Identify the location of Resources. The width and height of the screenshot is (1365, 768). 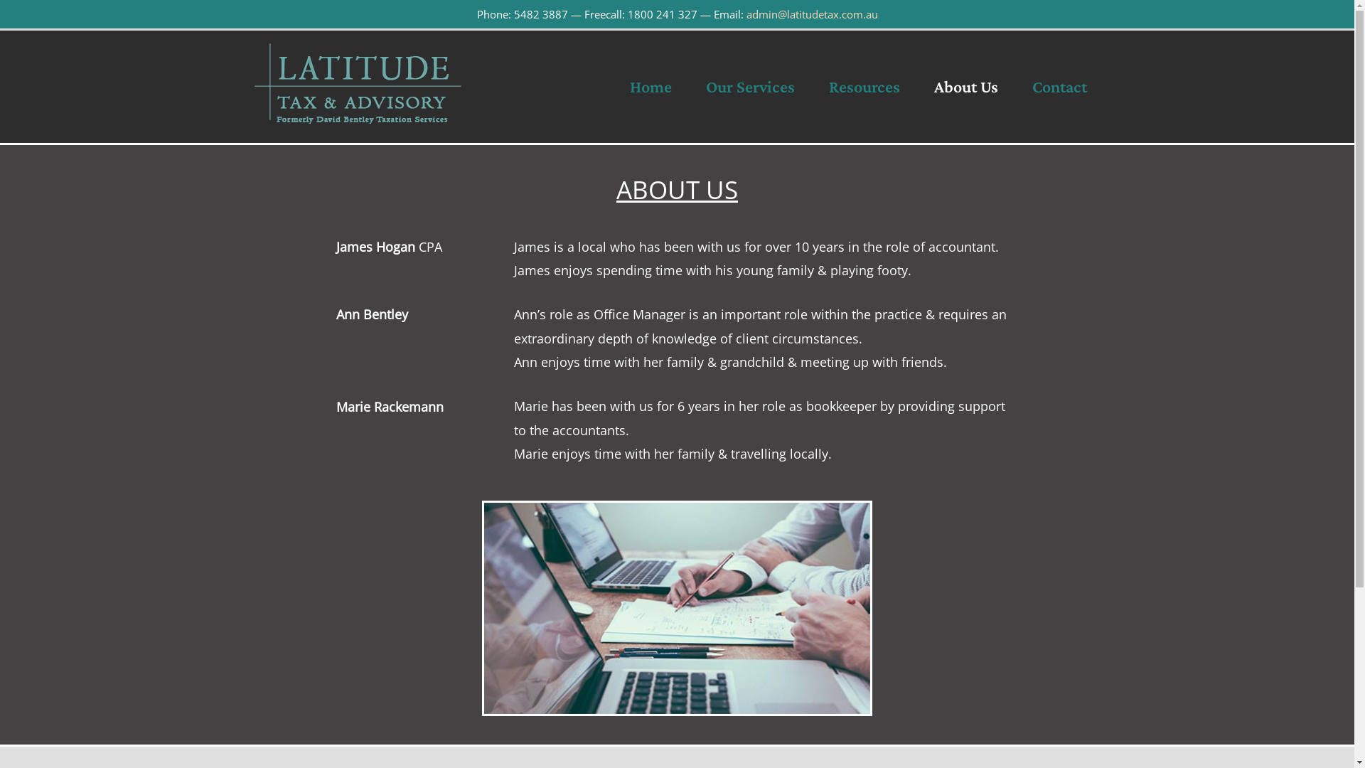
(864, 87).